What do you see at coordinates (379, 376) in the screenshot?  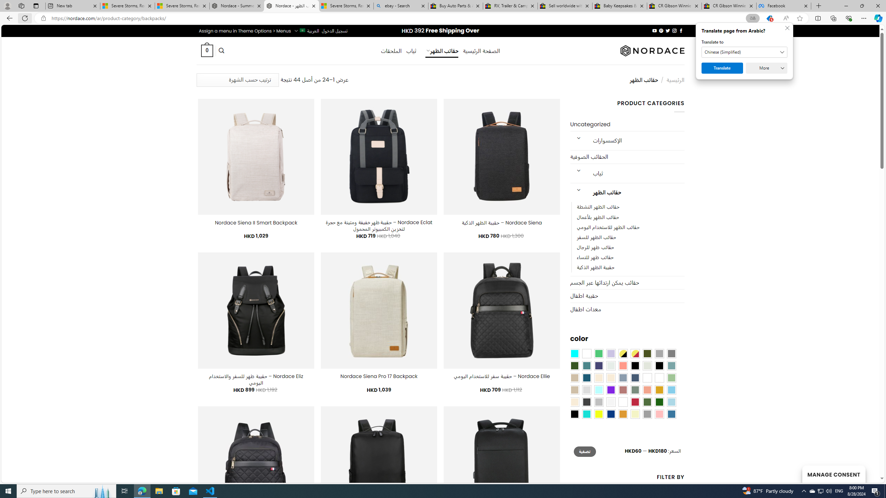 I see `Nordace Siena Pro 17 Backpack` at bounding box center [379, 376].